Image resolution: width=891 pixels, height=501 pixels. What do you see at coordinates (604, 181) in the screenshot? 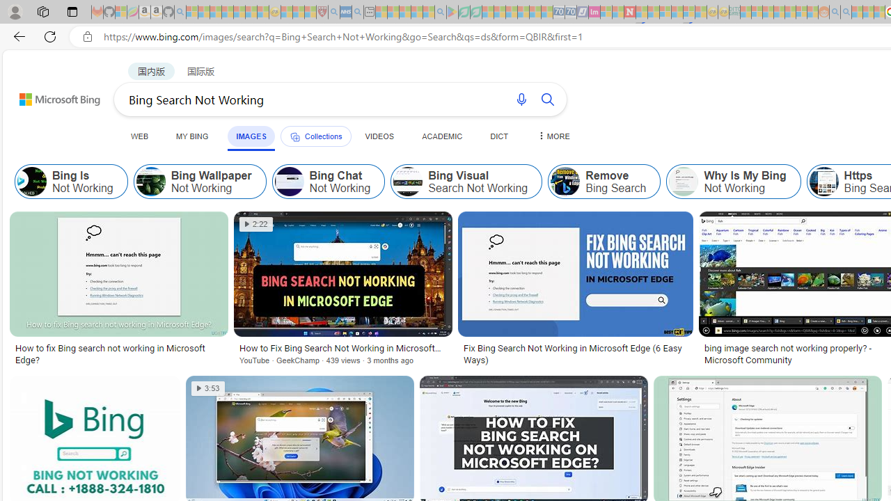
I see `Remove Bing Search` at bounding box center [604, 181].